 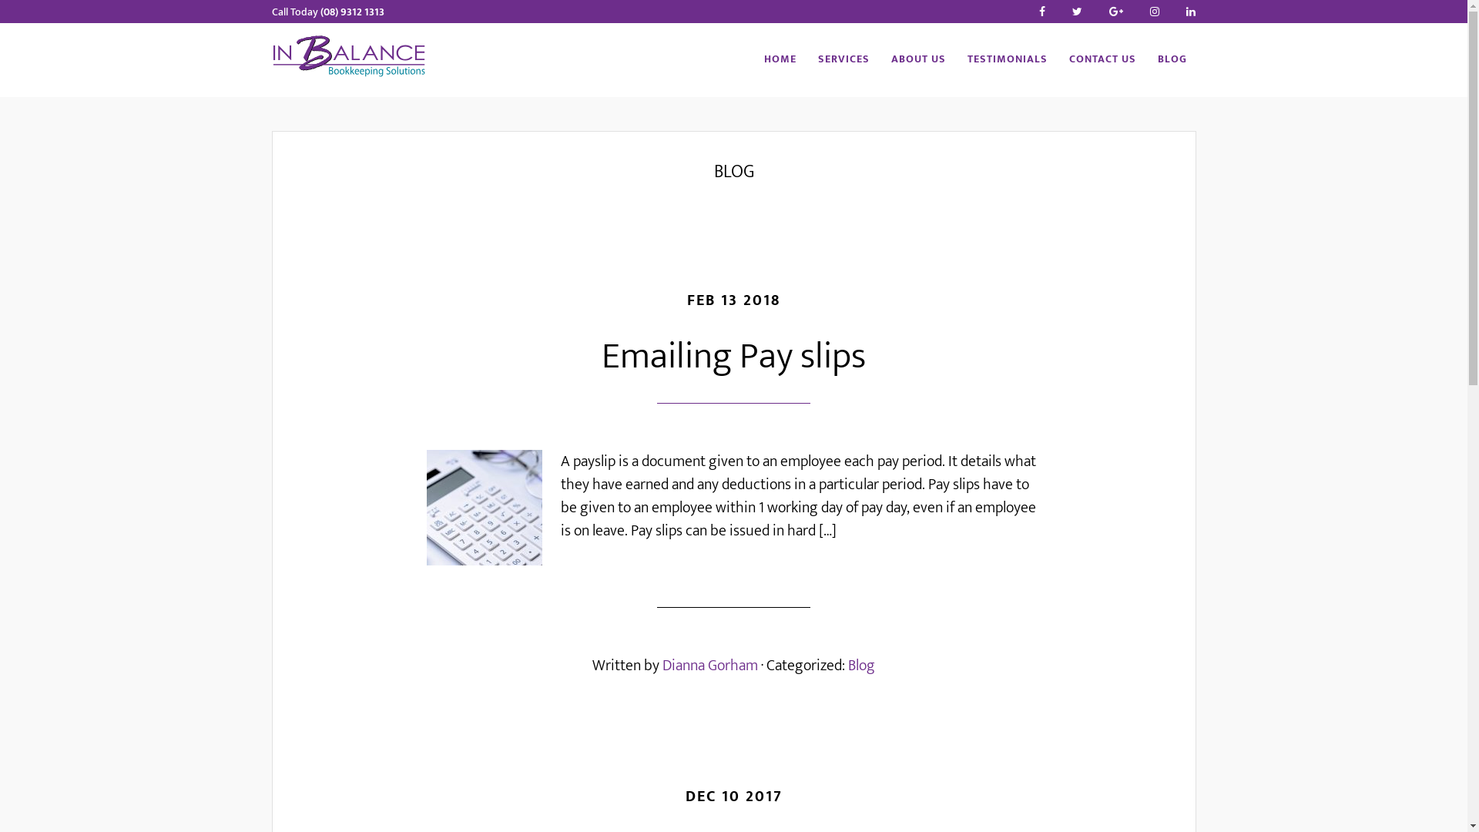 I want to click on (08) 9312 1313, so click(x=353, y=12).